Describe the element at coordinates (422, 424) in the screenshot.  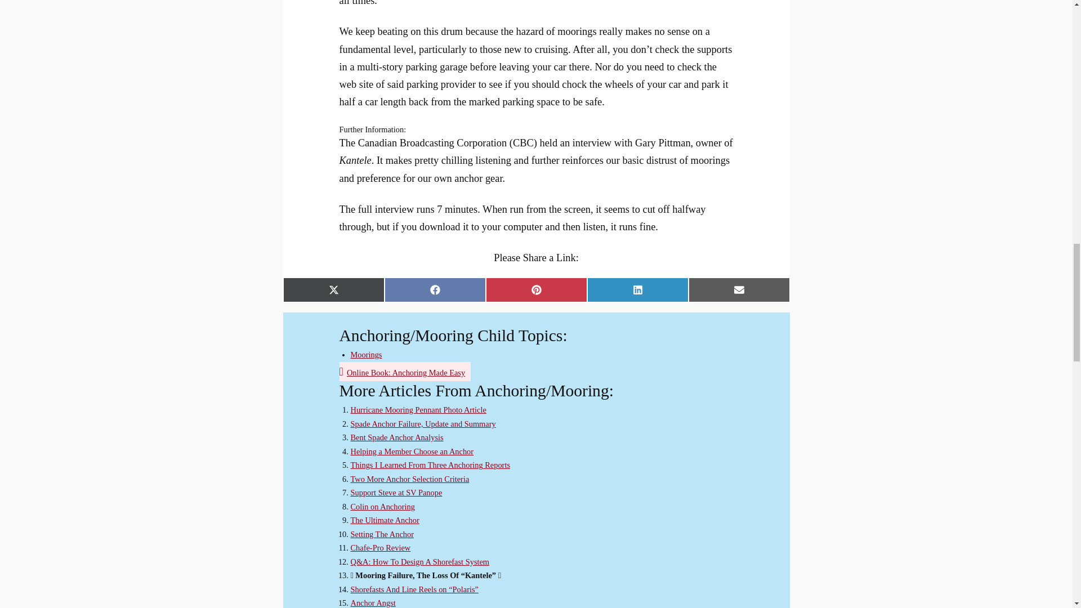
I see `Spade Anchor Failure, Update and Summary` at that location.